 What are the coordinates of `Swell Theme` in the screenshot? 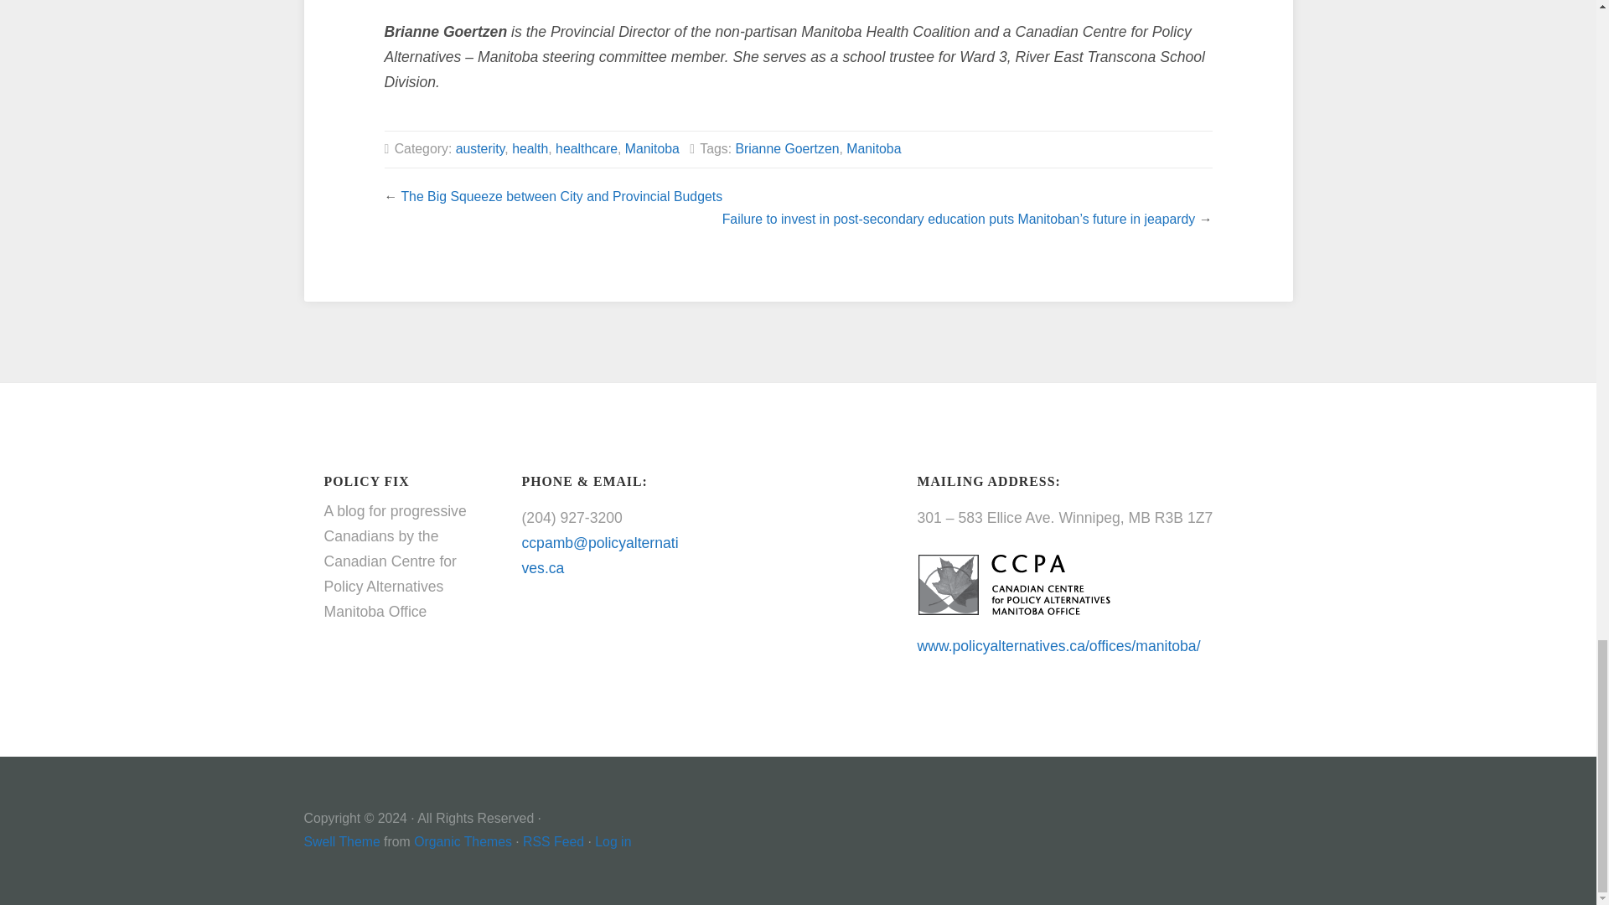 It's located at (342, 841).